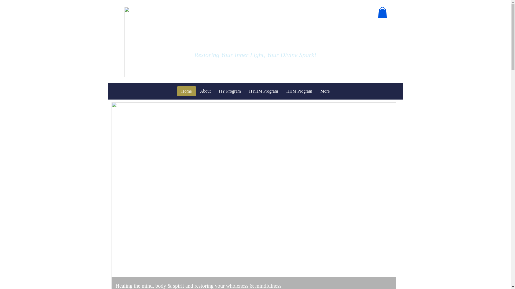 This screenshot has width=515, height=289. Describe the element at coordinates (299, 91) in the screenshot. I see `HHM Program` at that location.